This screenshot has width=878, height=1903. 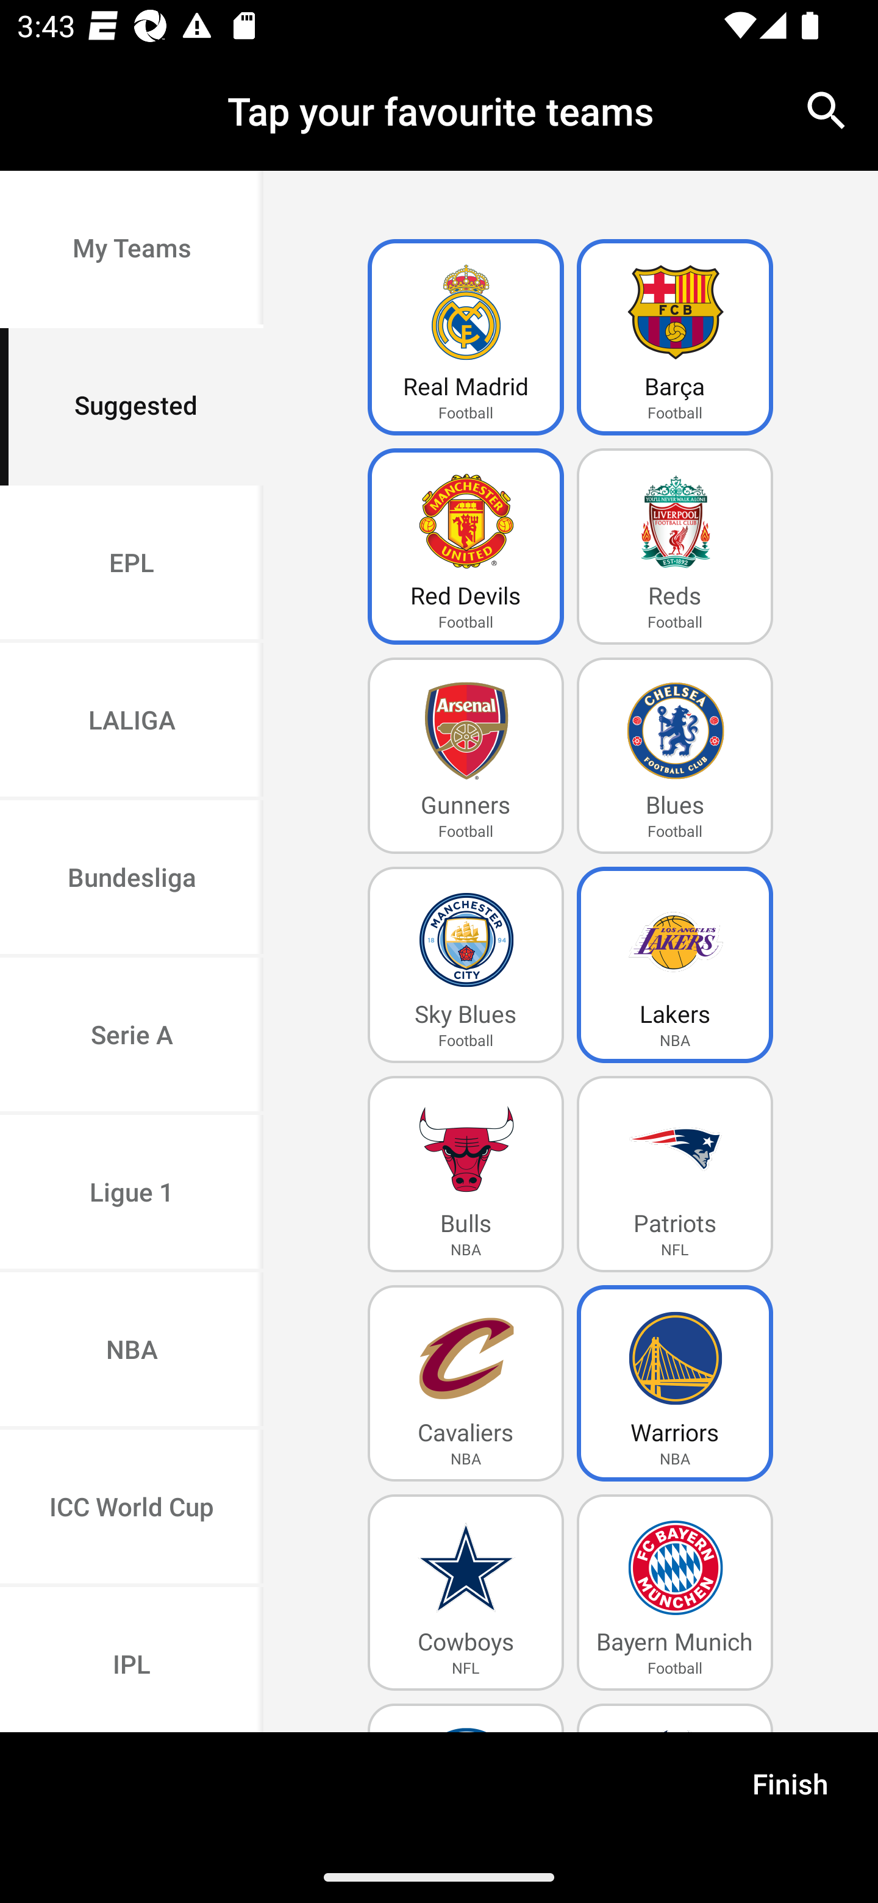 What do you see at coordinates (466, 1592) in the screenshot?
I see `Cowboys Cowboys NFL` at bounding box center [466, 1592].